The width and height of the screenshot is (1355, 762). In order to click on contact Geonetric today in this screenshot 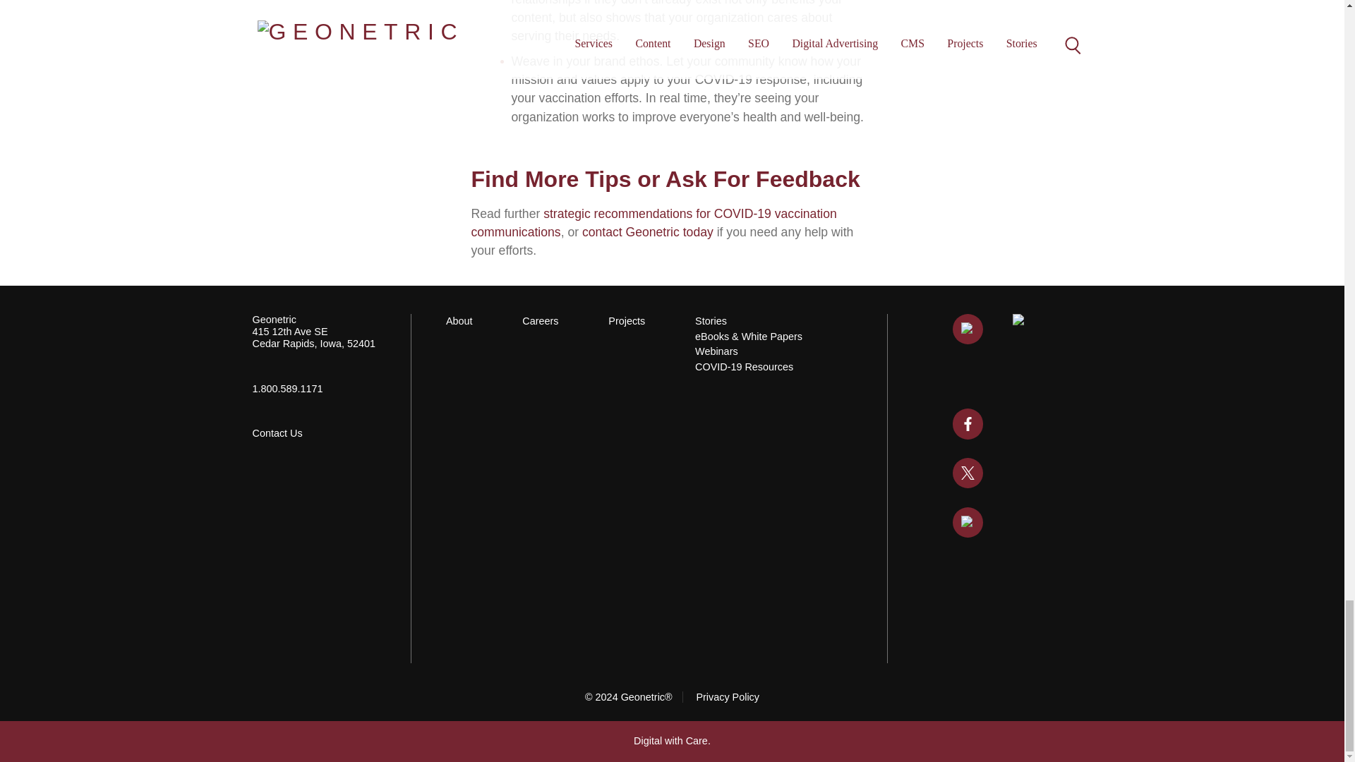, I will do `click(648, 231)`.